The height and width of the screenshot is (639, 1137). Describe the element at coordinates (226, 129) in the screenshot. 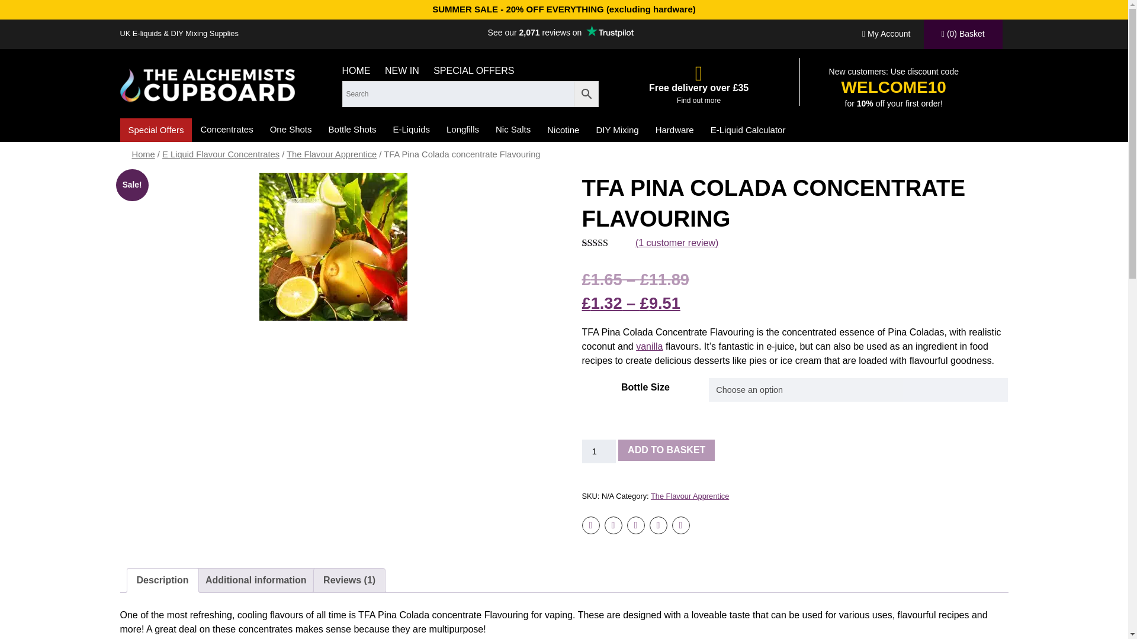

I see `Concentrates` at that location.